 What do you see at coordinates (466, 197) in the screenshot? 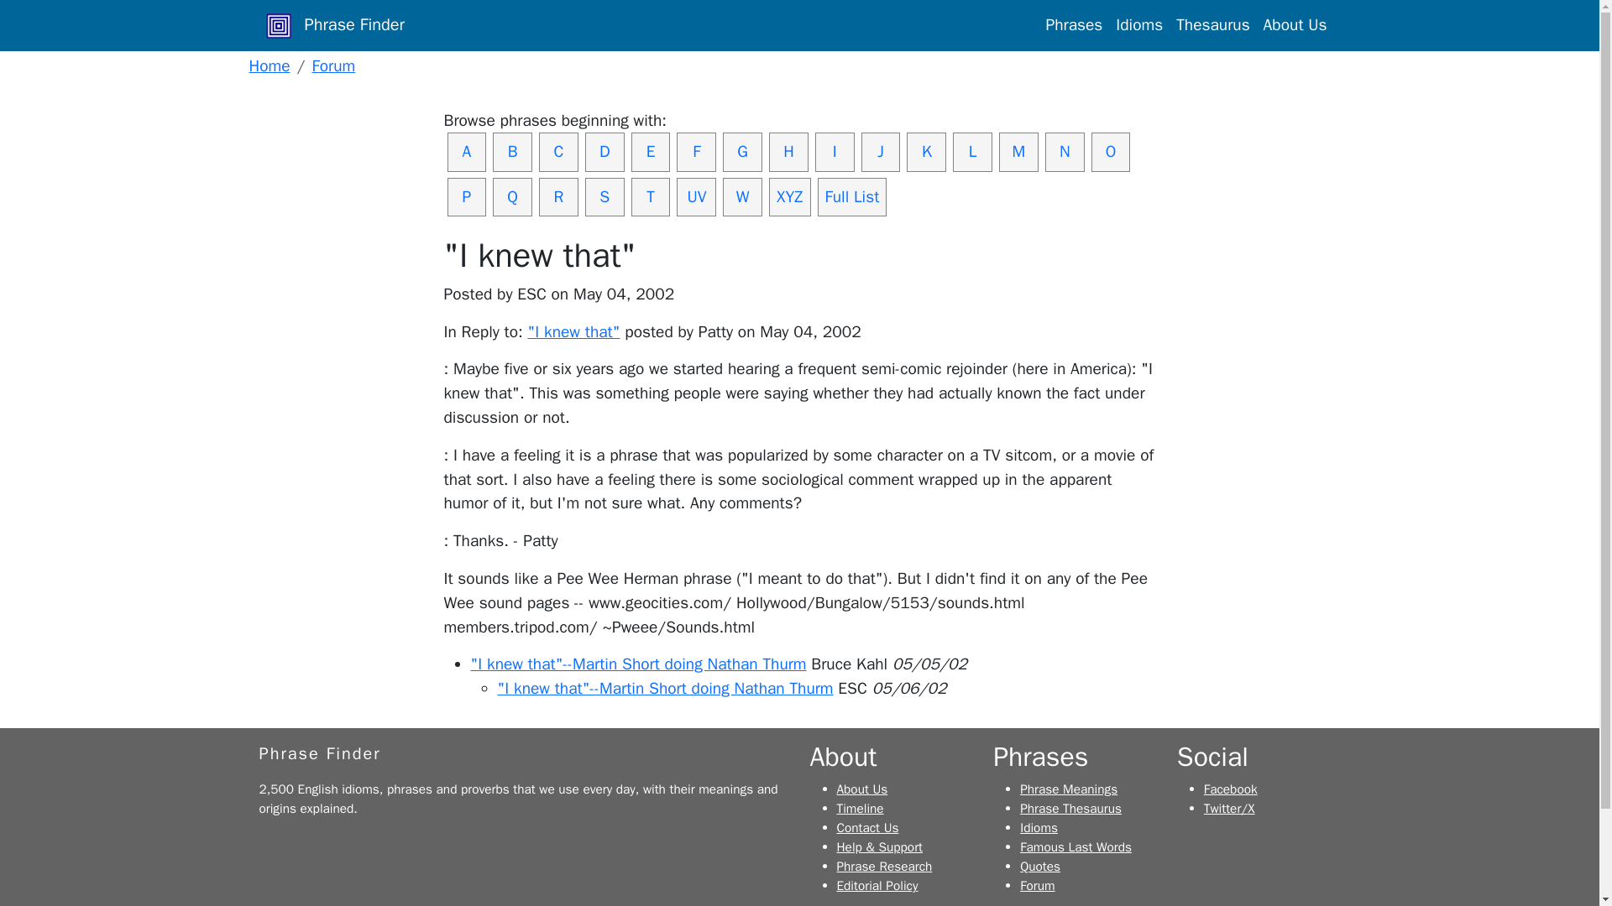
I see `P` at bounding box center [466, 197].